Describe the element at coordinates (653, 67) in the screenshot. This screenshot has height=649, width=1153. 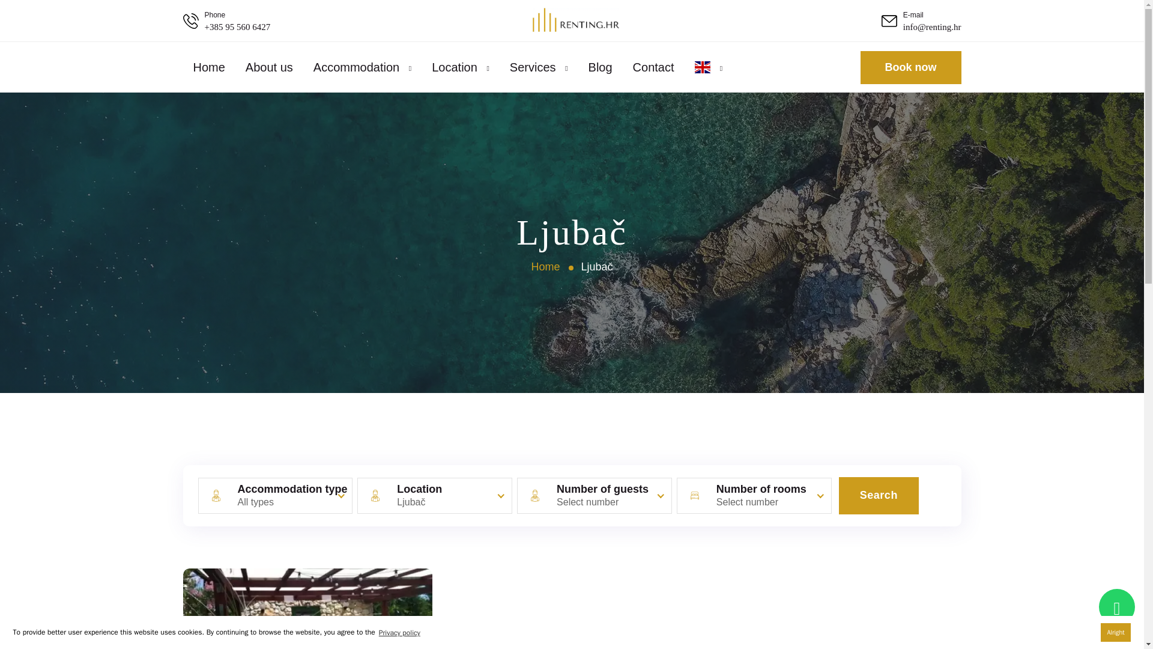
I see `Contact` at that location.